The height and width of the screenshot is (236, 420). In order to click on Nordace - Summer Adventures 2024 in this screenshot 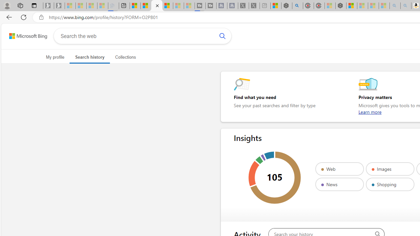, I will do `click(286, 6)`.